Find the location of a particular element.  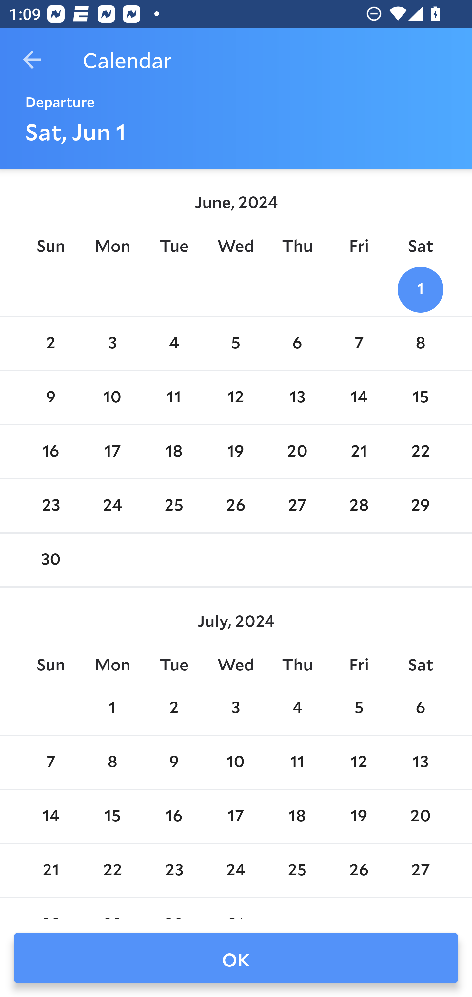

12 is located at coordinates (236, 397).